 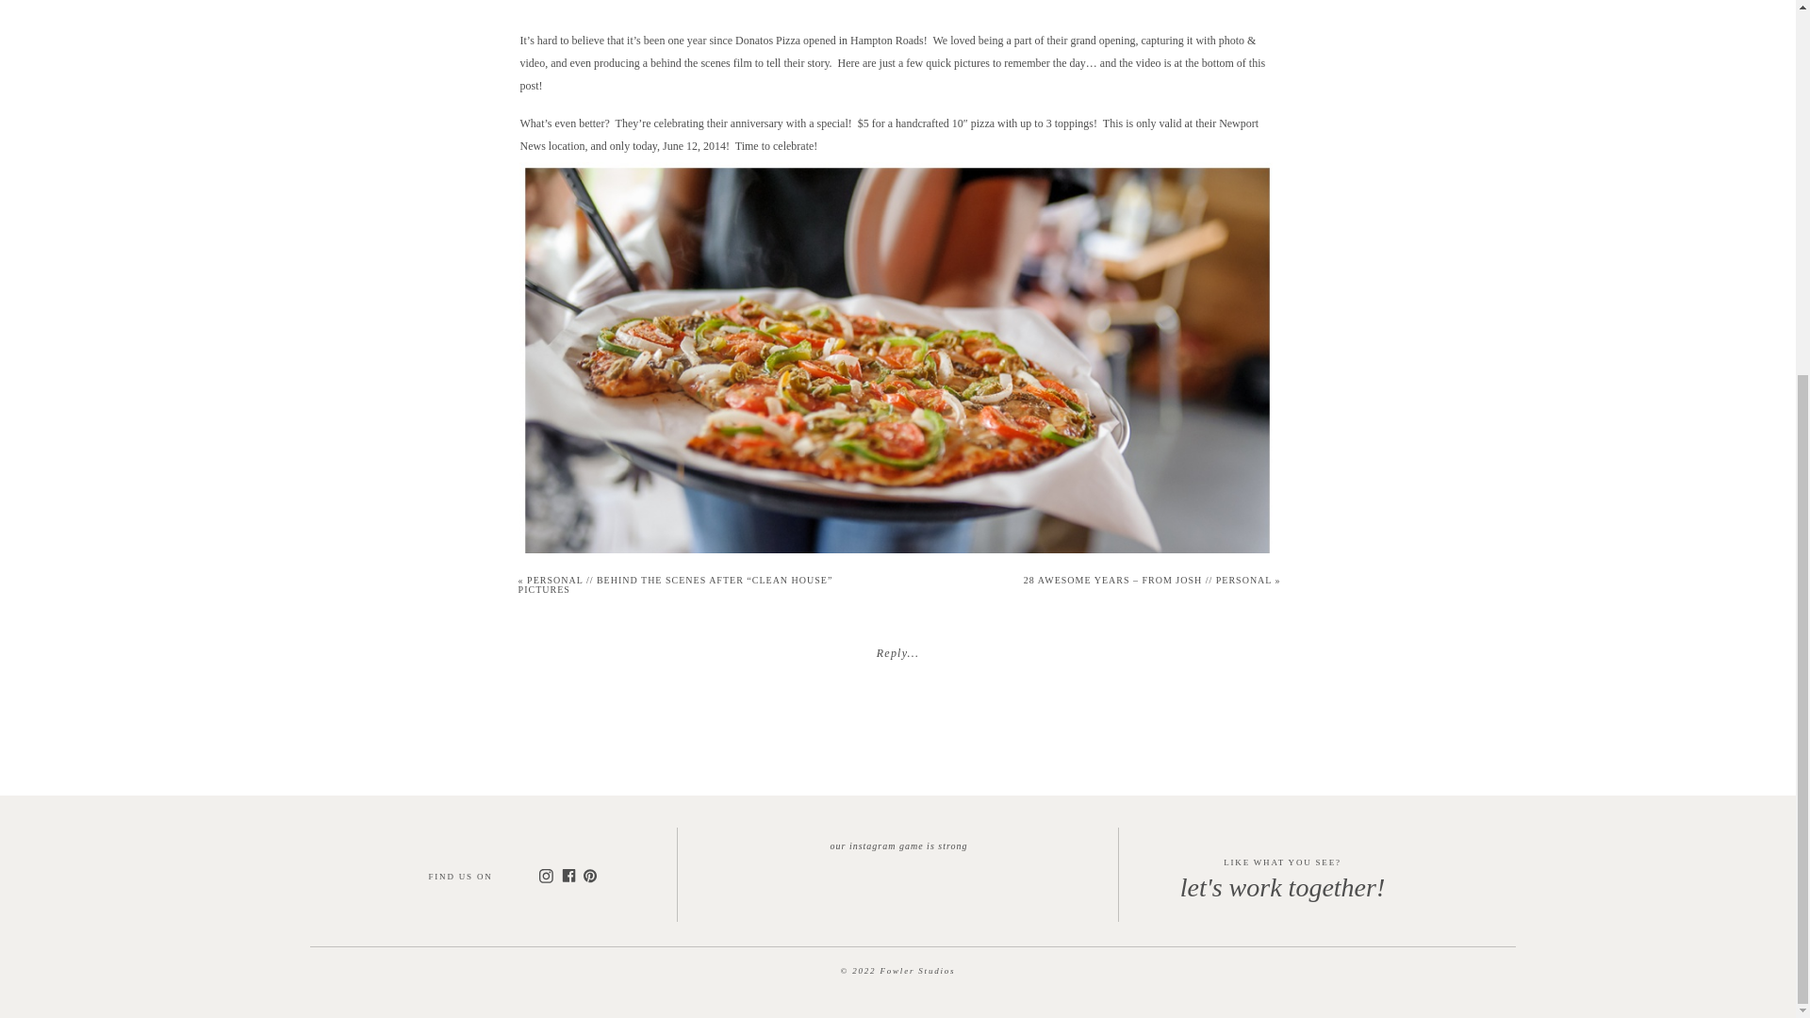 I want to click on Instagram-color Created with Sketch., so click(x=545, y=876).